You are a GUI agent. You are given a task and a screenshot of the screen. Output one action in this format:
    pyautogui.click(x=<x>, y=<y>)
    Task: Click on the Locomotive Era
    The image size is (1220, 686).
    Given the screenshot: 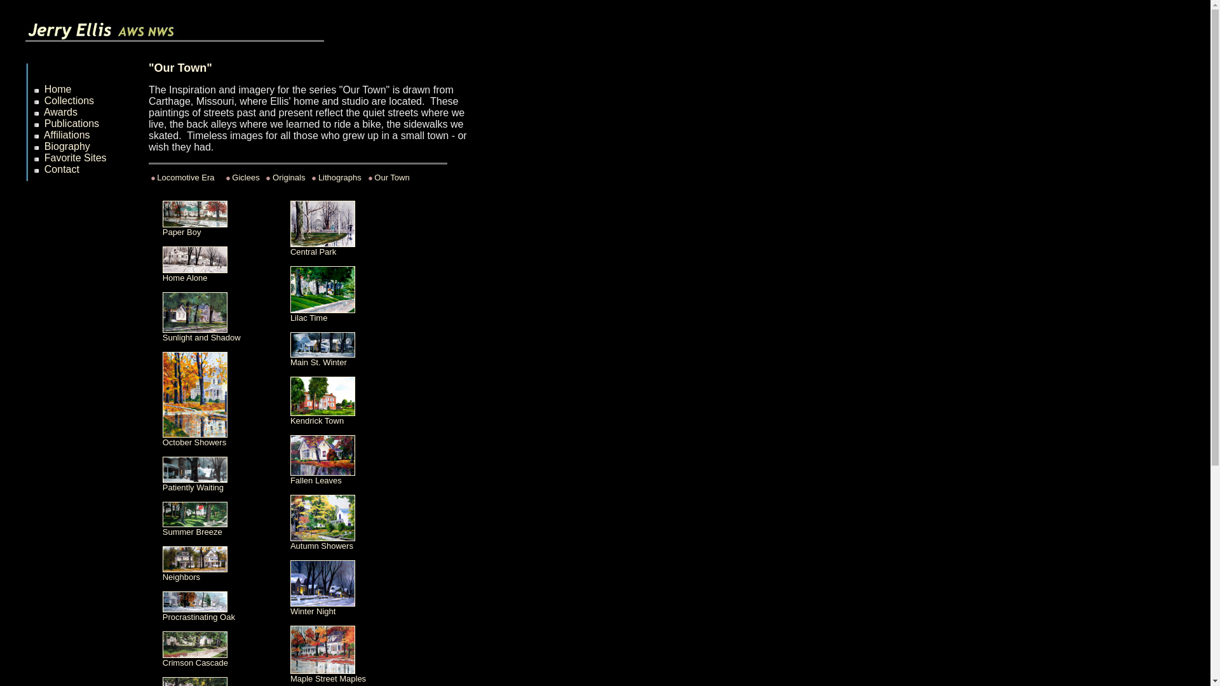 What is the action you would take?
    pyautogui.click(x=187, y=178)
    